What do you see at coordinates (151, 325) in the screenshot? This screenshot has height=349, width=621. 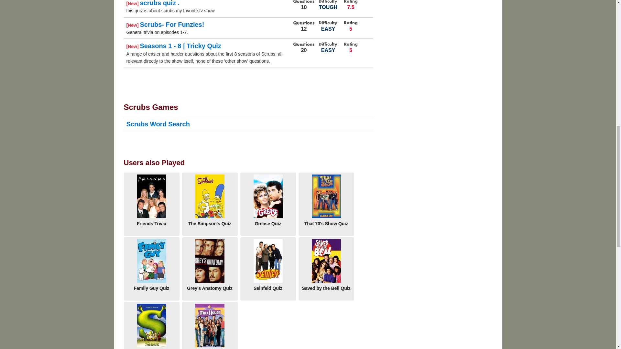 I see `Shrek Quiz` at bounding box center [151, 325].